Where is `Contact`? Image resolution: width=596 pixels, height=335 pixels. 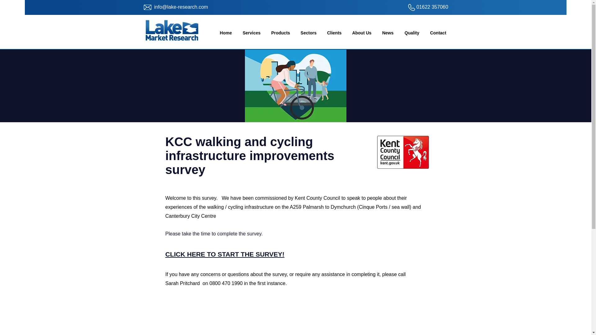 Contact is located at coordinates (438, 33).